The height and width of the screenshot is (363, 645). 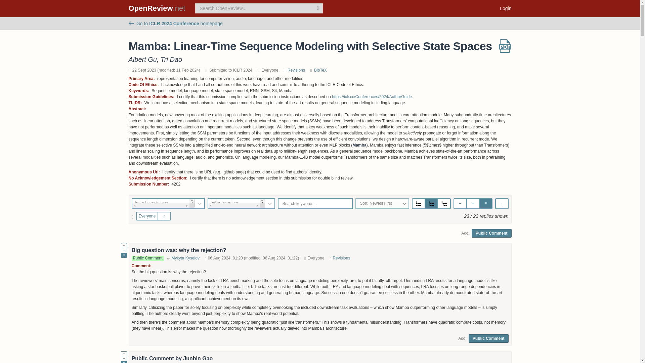 What do you see at coordinates (185, 258) in the screenshot?
I see `Mykyta Kyselov` at bounding box center [185, 258].